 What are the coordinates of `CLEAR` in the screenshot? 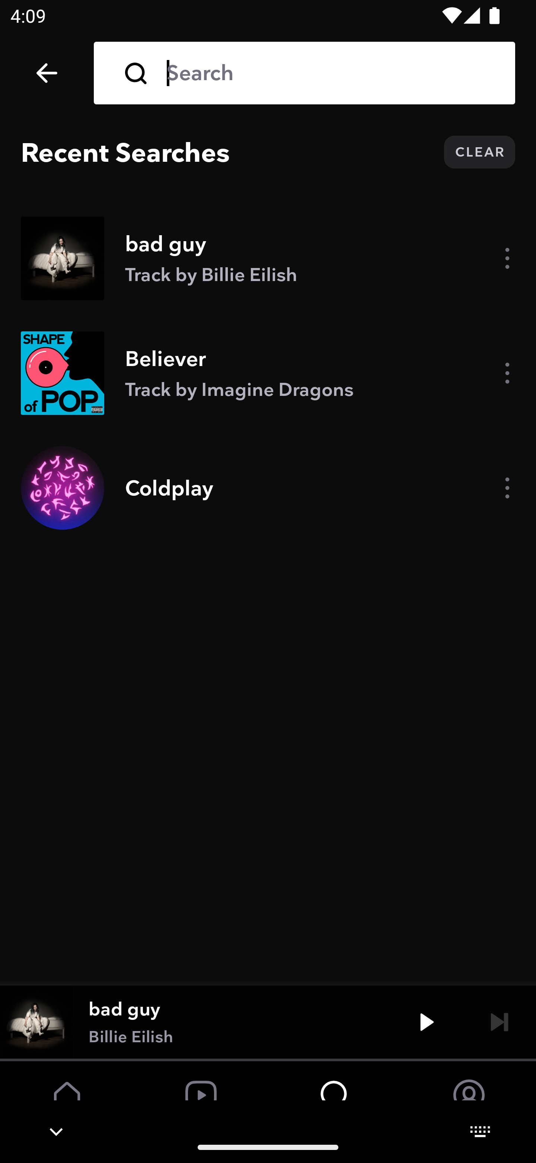 It's located at (479, 152).